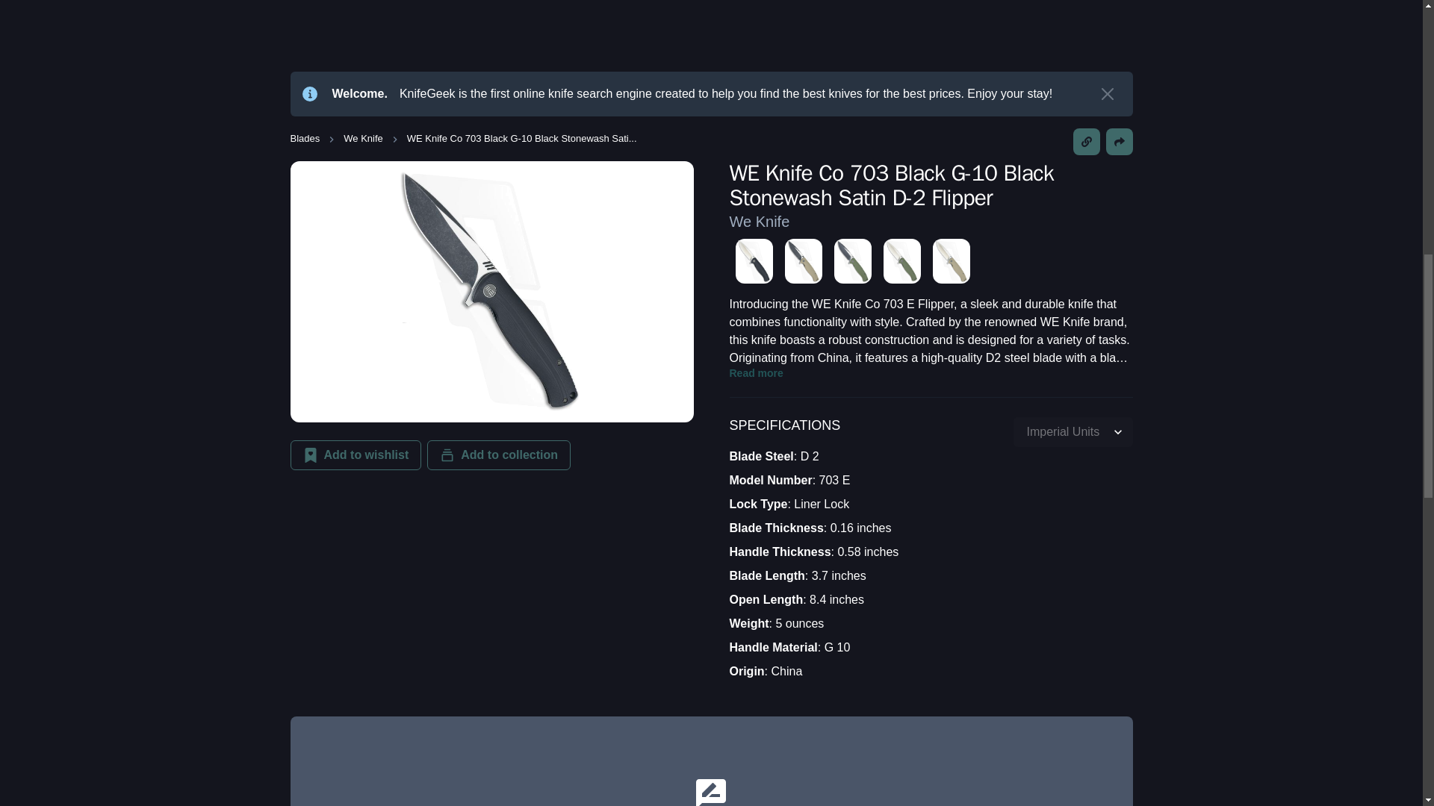 The width and height of the screenshot is (1434, 806). What do you see at coordinates (499, 454) in the screenshot?
I see `Add to collection` at bounding box center [499, 454].